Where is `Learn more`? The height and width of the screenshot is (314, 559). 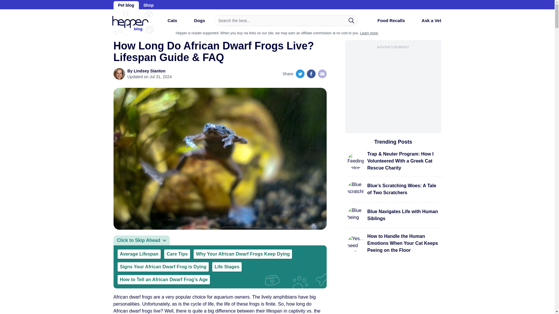 Learn more is located at coordinates (369, 33).